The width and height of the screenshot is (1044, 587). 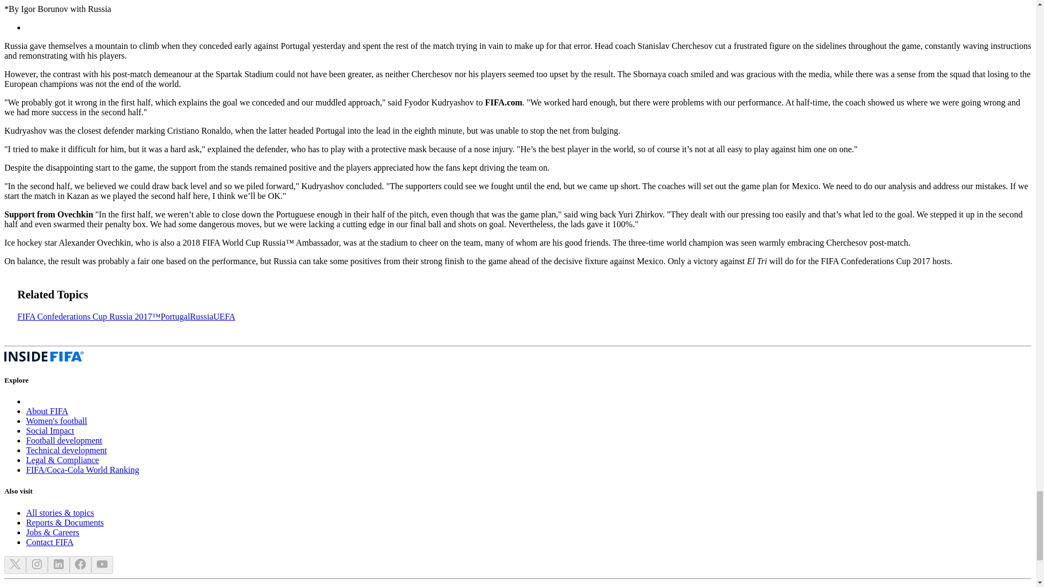 I want to click on Russia, so click(x=202, y=316).